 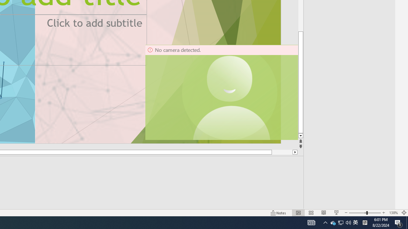 What do you see at coordinates (221, 92) in the screenshot?
I see `Camera 14, No camera detected.` at bounding box center [221, 92].